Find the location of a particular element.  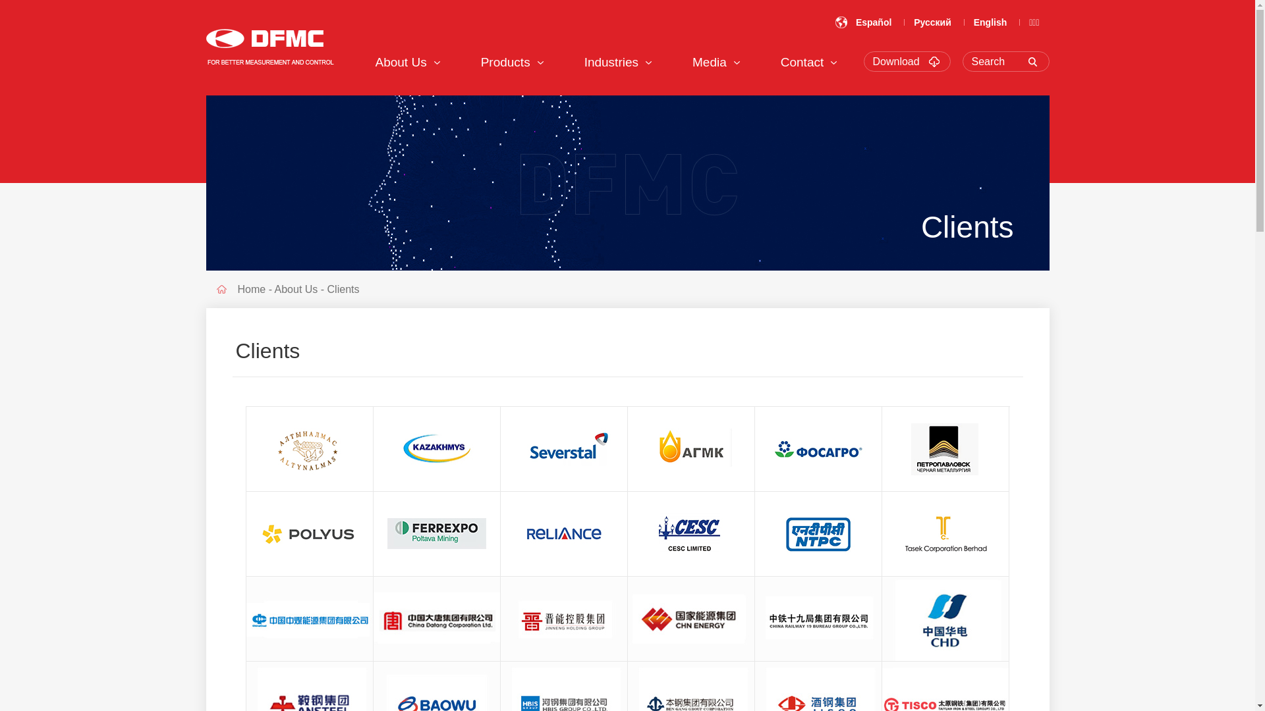

Home is located at coordinates (252, 290).